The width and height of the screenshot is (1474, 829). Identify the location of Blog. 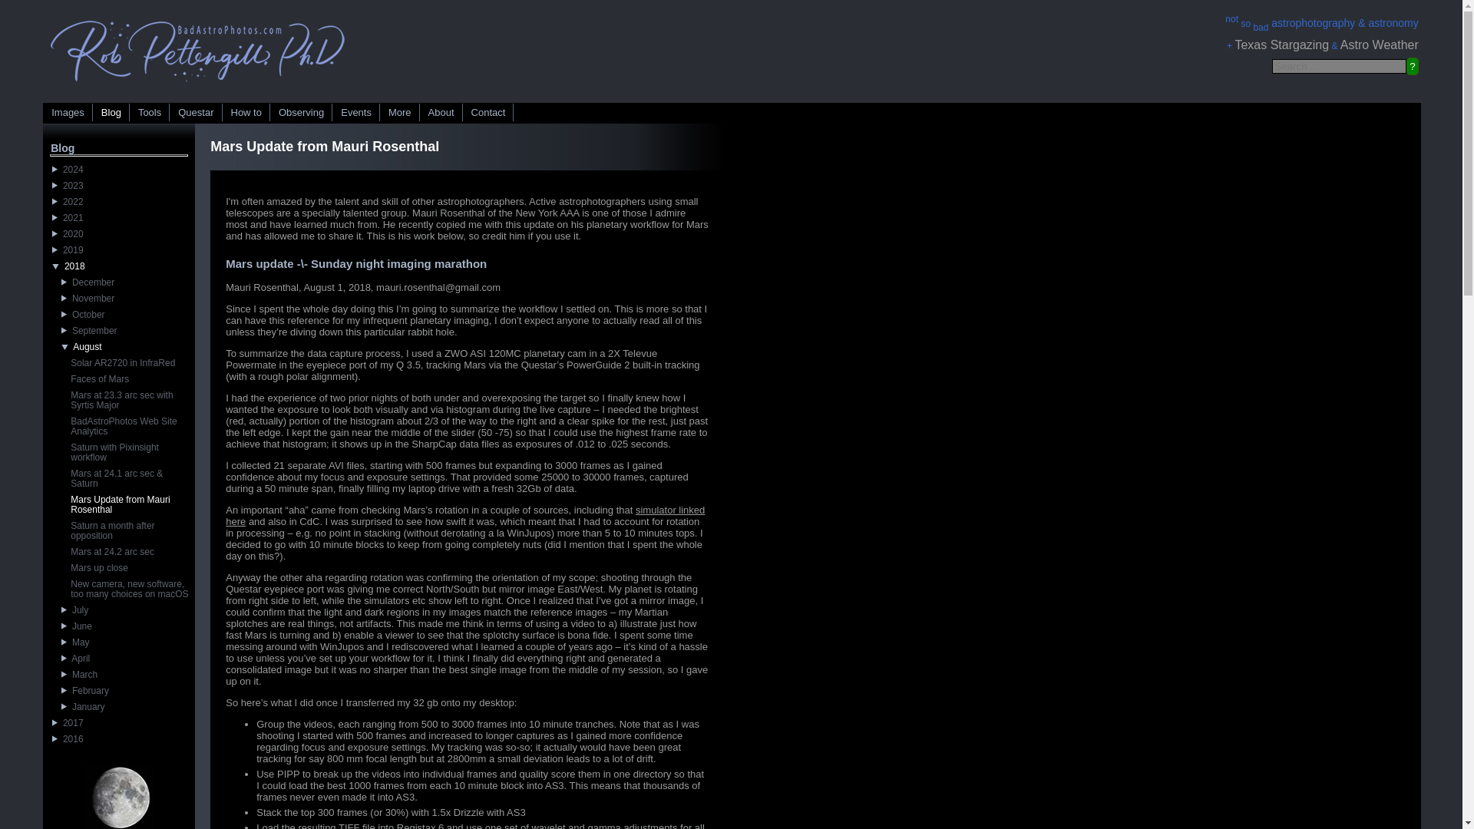
(111, 112).